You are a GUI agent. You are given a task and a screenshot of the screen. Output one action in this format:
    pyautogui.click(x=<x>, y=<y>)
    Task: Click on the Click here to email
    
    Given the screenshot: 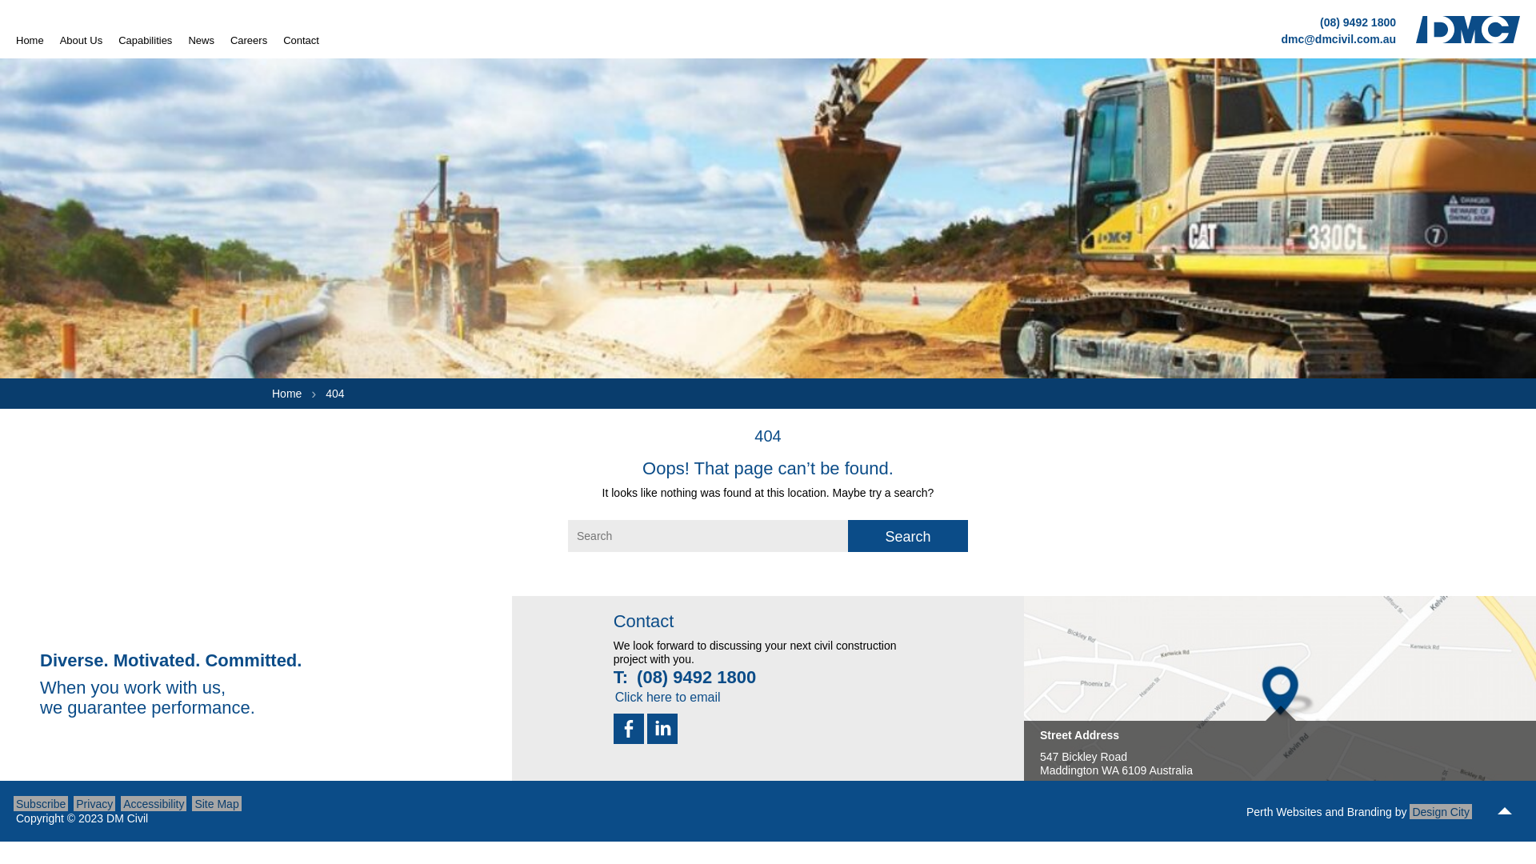 What is the action you would take?
    pyautogui.click(x=668, y=696)
    